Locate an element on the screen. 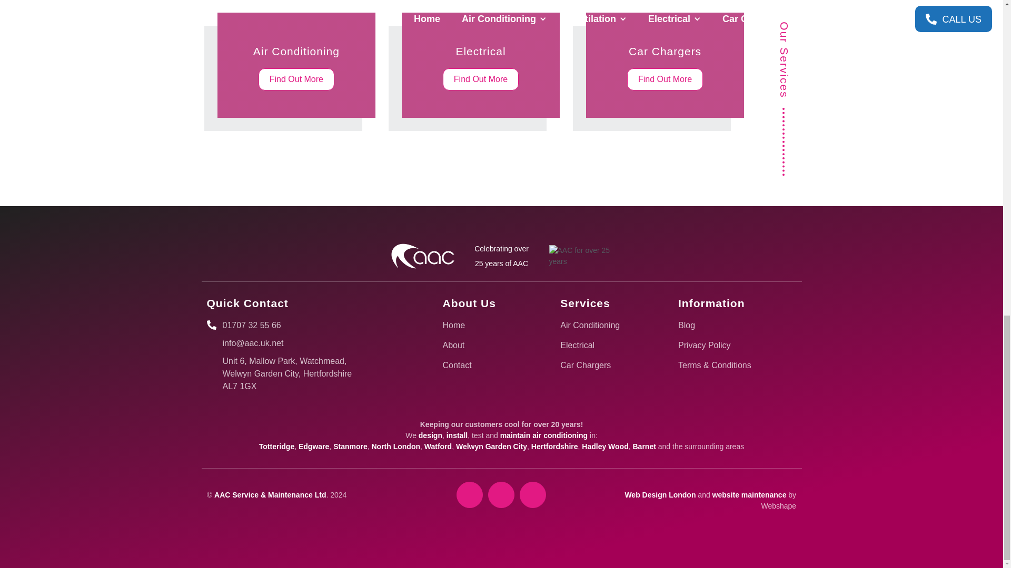 The width and height of the screenshot is (1011, 568). Car Chargers is located at coordinates (665, 65).